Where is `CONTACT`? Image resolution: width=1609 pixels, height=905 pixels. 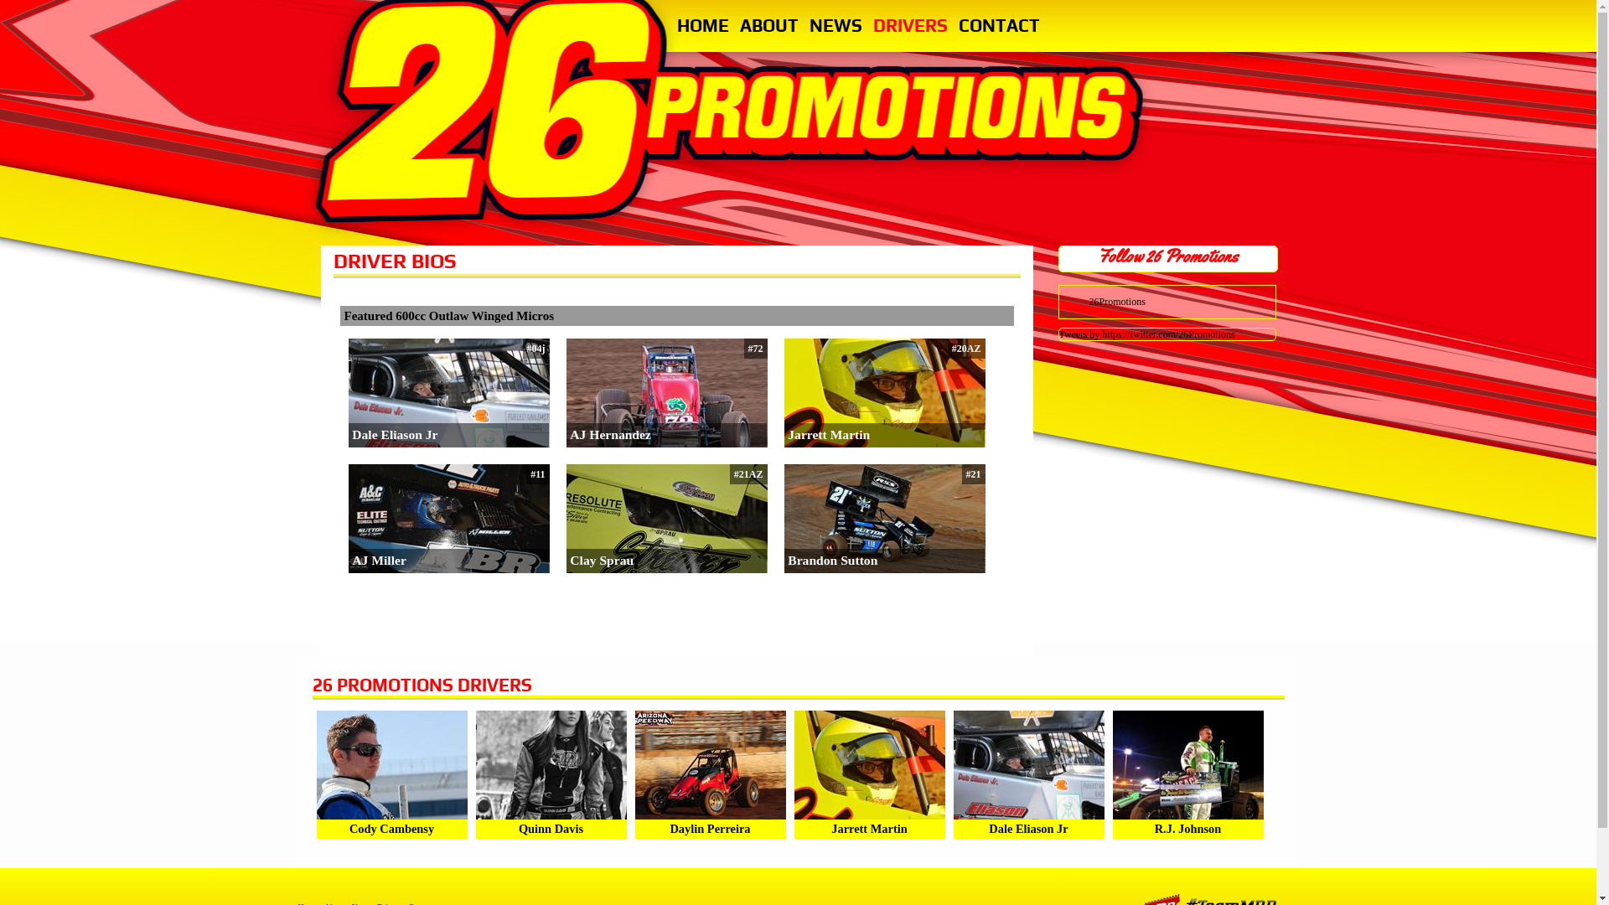
CONTACT is located at coordinates (999, 26).